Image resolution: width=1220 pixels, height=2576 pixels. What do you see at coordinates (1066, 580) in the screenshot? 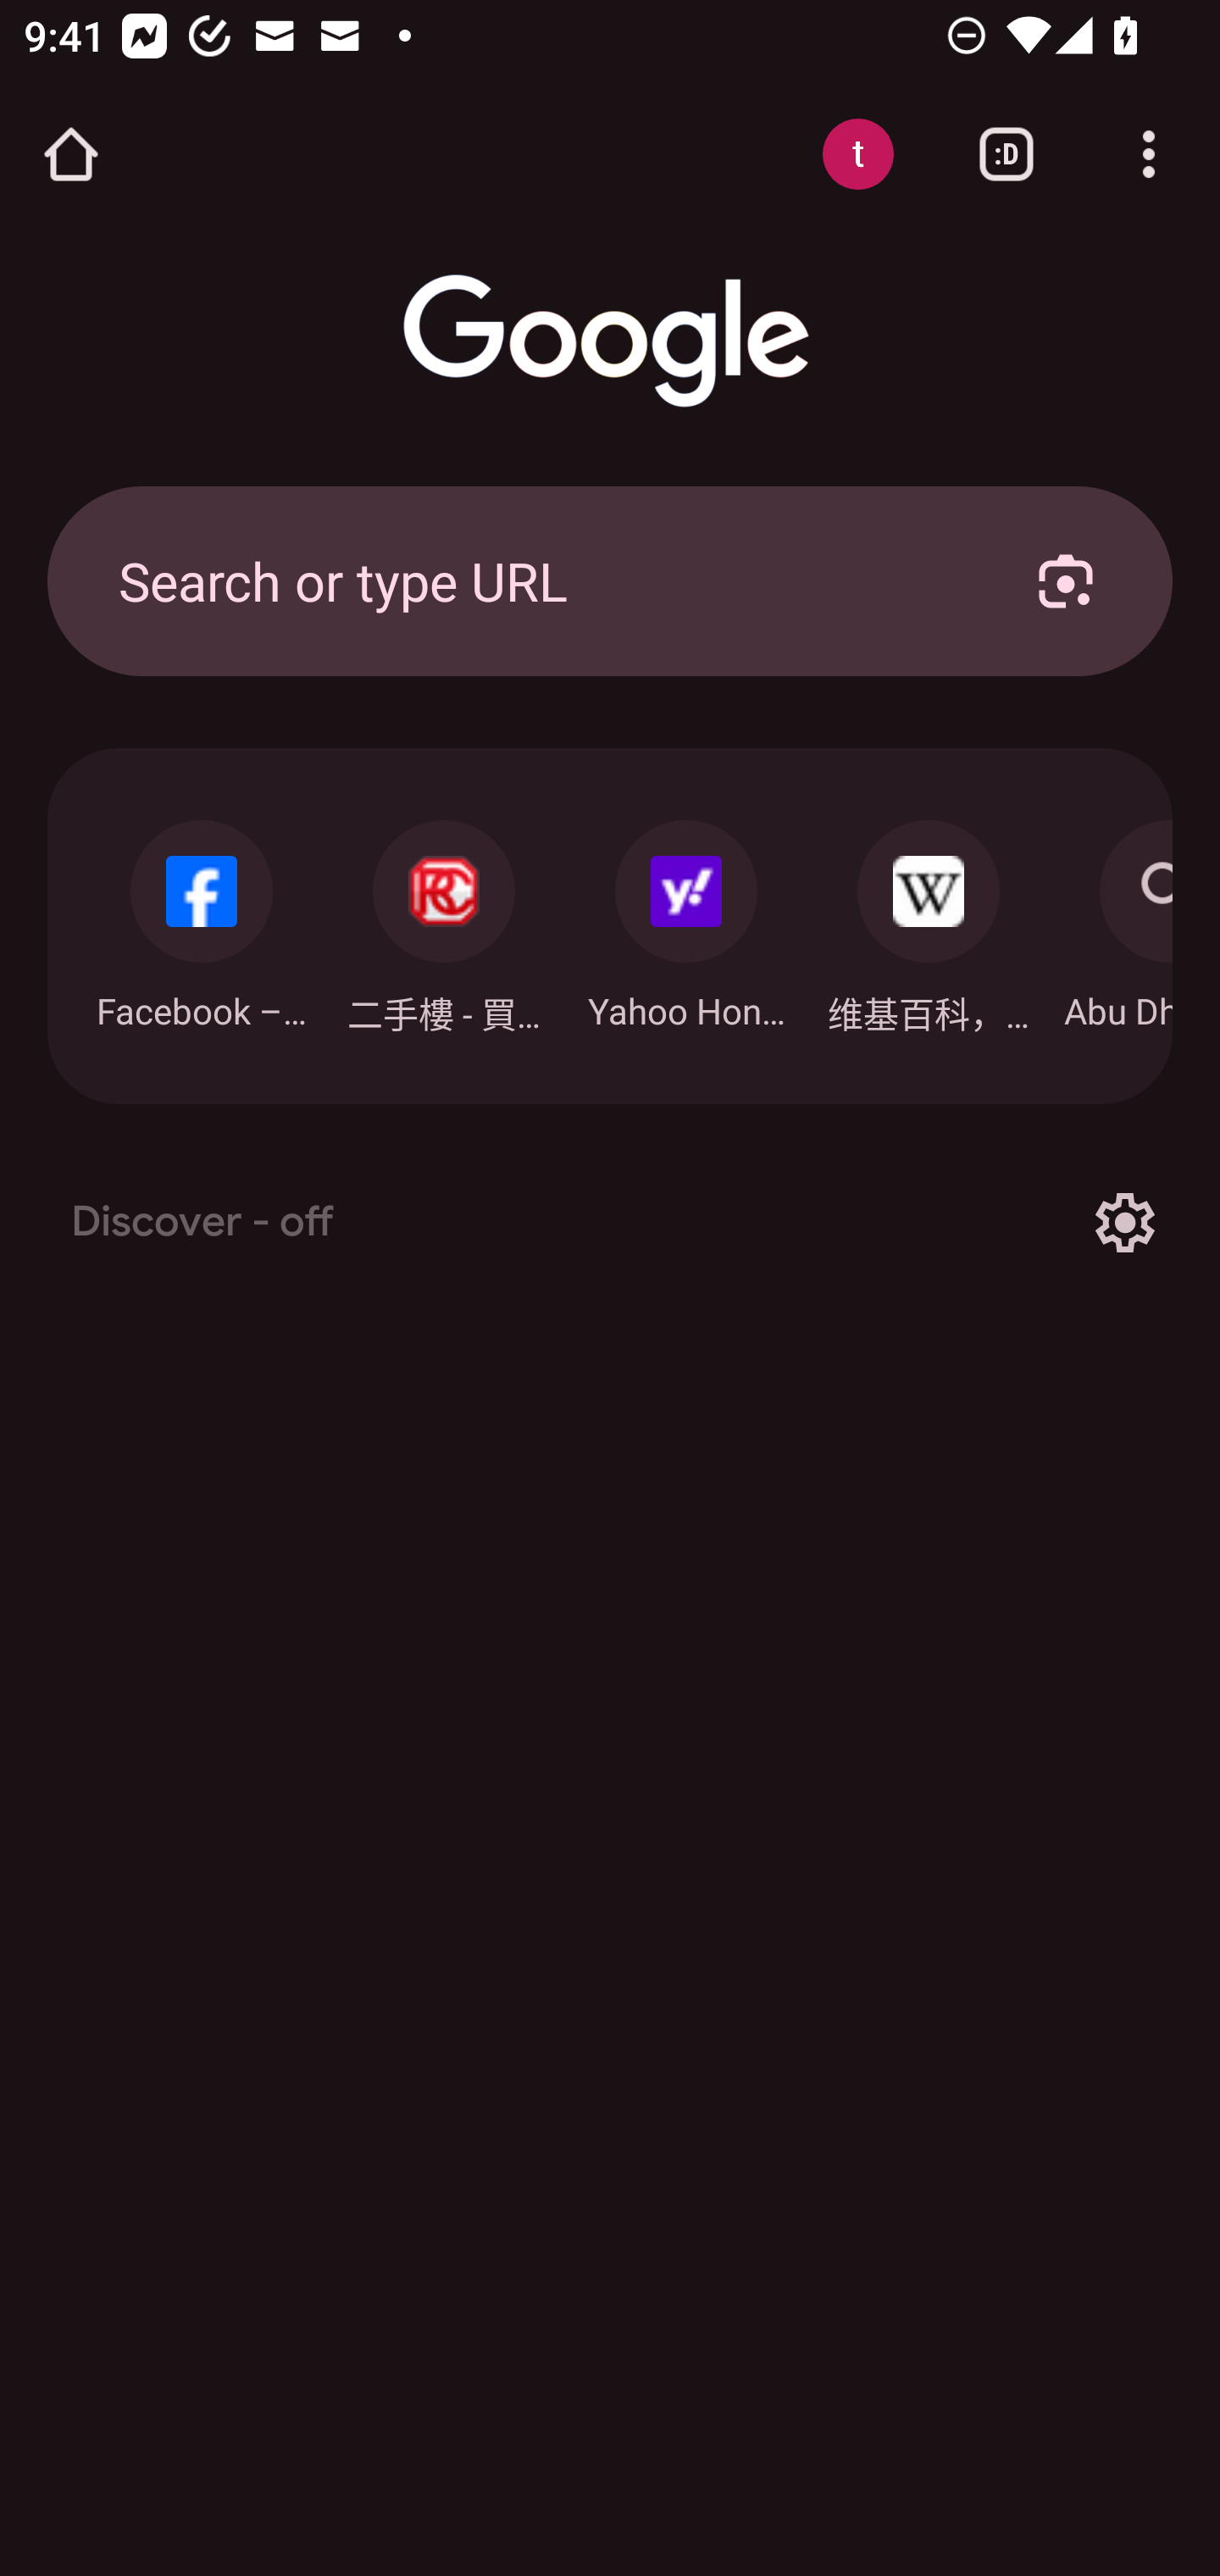
I see `Search with your camera using Google Lens` at bounding box center [1066, 580].